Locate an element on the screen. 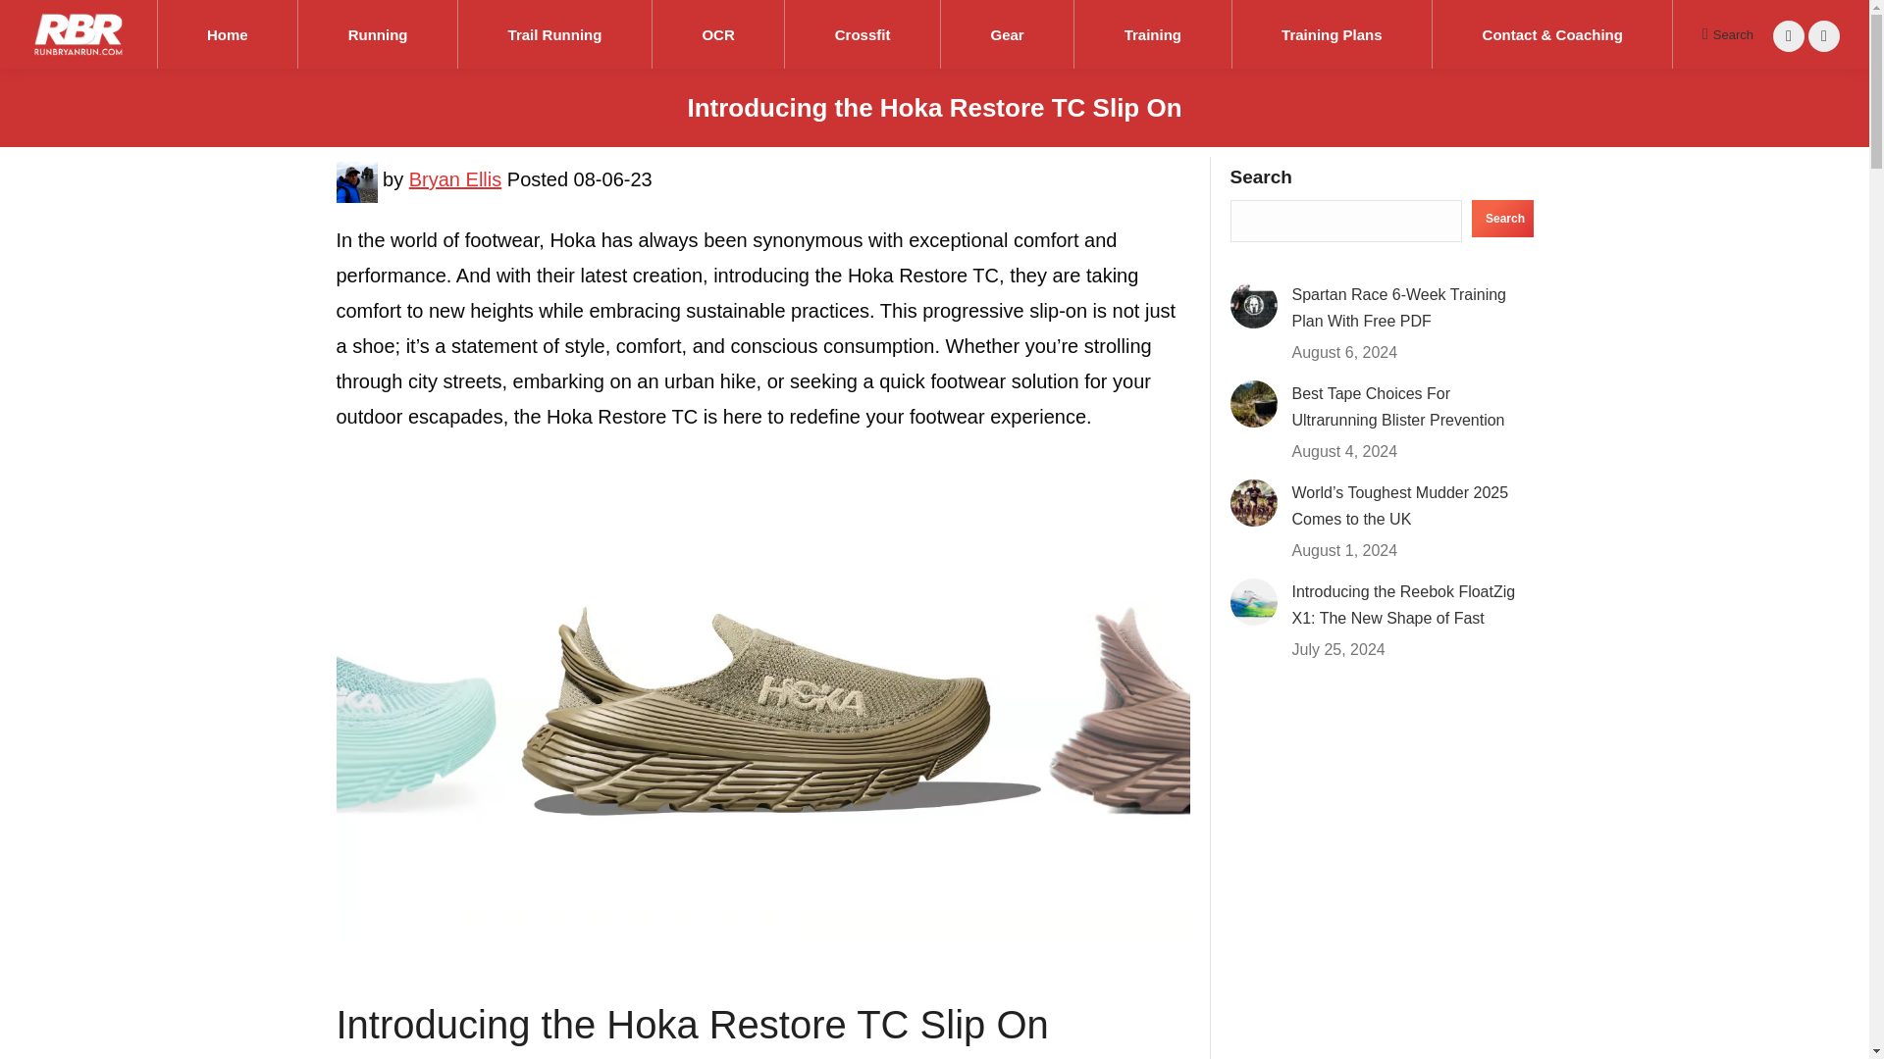  Facebook page opens in new window is located at coordinates (1824, 35).